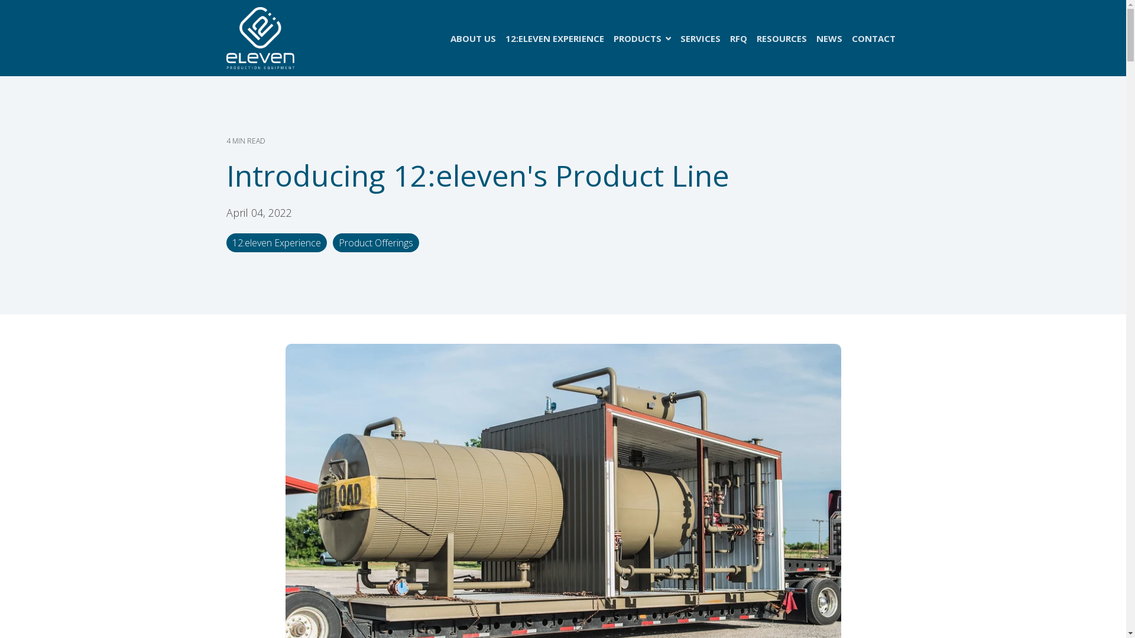 This screenshot has width=1135, height=638. What do you see at coordinates (700, 38) in the screenshot?
I see `SERVICES` at bounding box center [700, 38].